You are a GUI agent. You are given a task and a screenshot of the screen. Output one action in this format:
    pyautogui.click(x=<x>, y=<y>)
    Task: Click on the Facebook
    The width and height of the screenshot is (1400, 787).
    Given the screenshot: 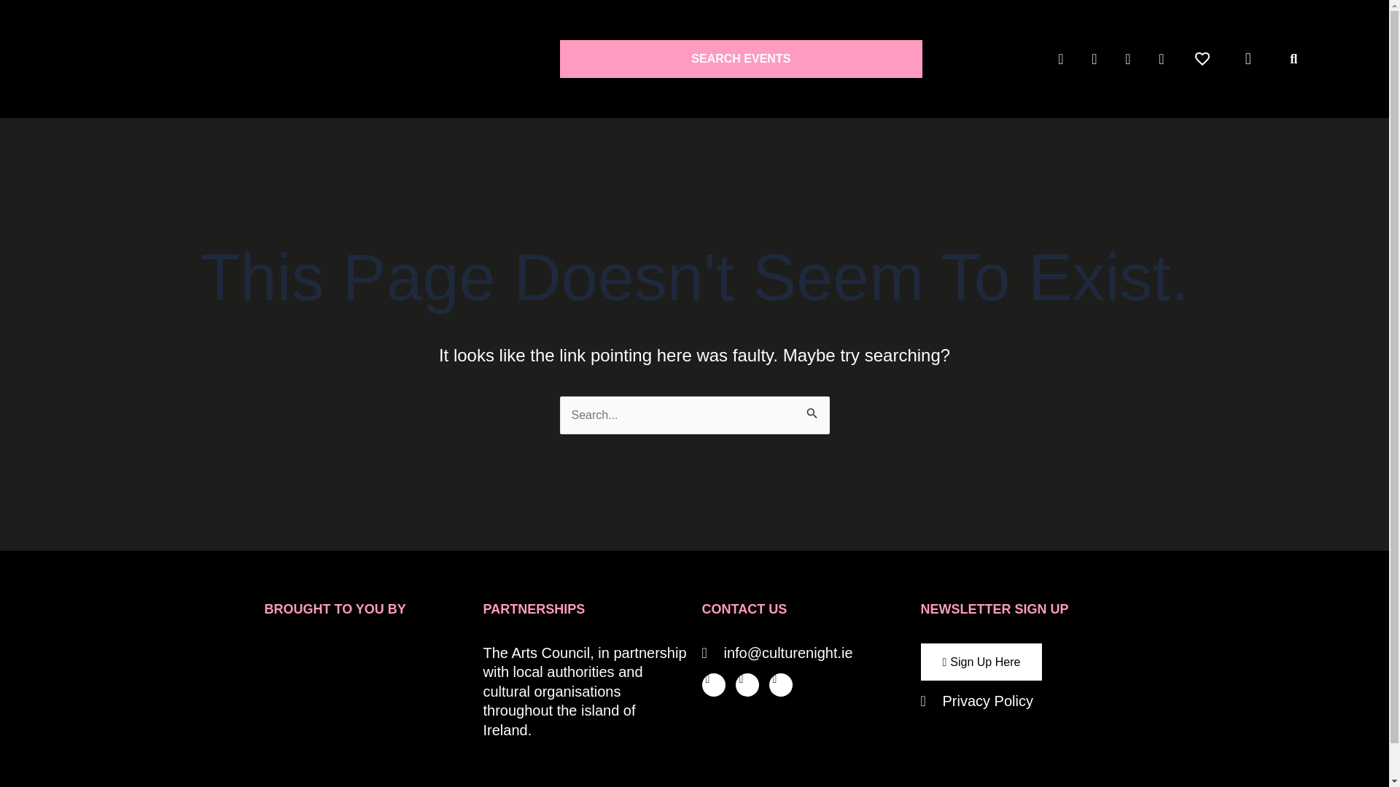 What is the action you would take?
    pyautogui.click(x=747, y=685)
    